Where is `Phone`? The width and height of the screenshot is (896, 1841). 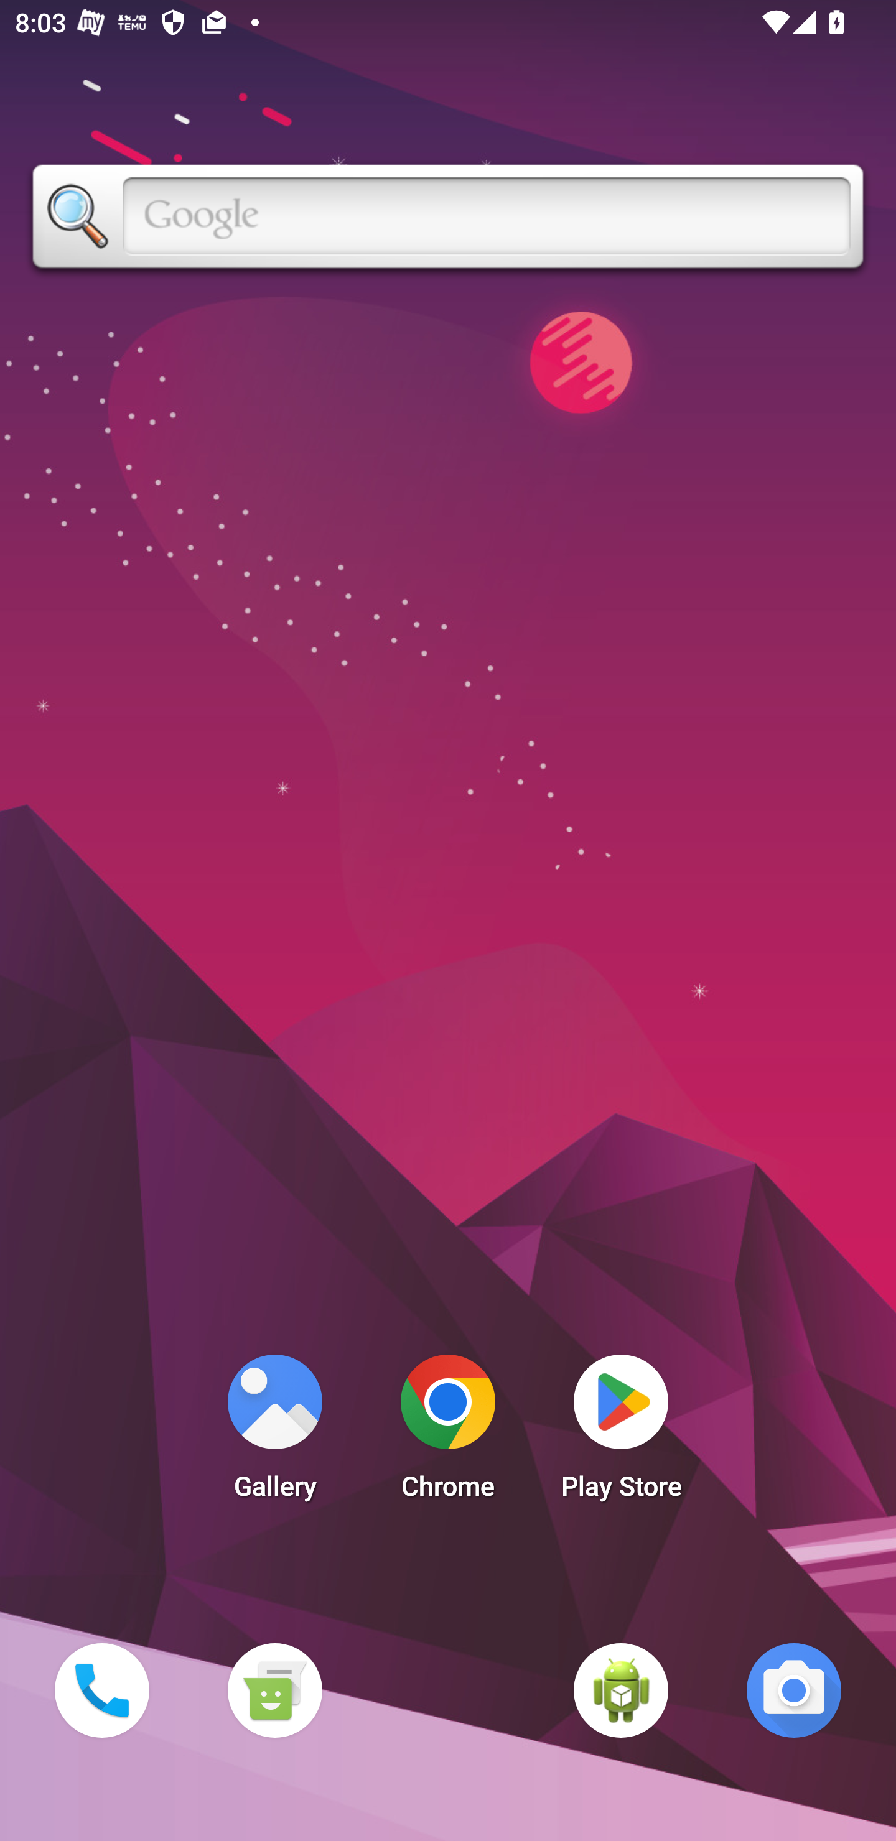
Phone is located at coordinates (101, 1690).